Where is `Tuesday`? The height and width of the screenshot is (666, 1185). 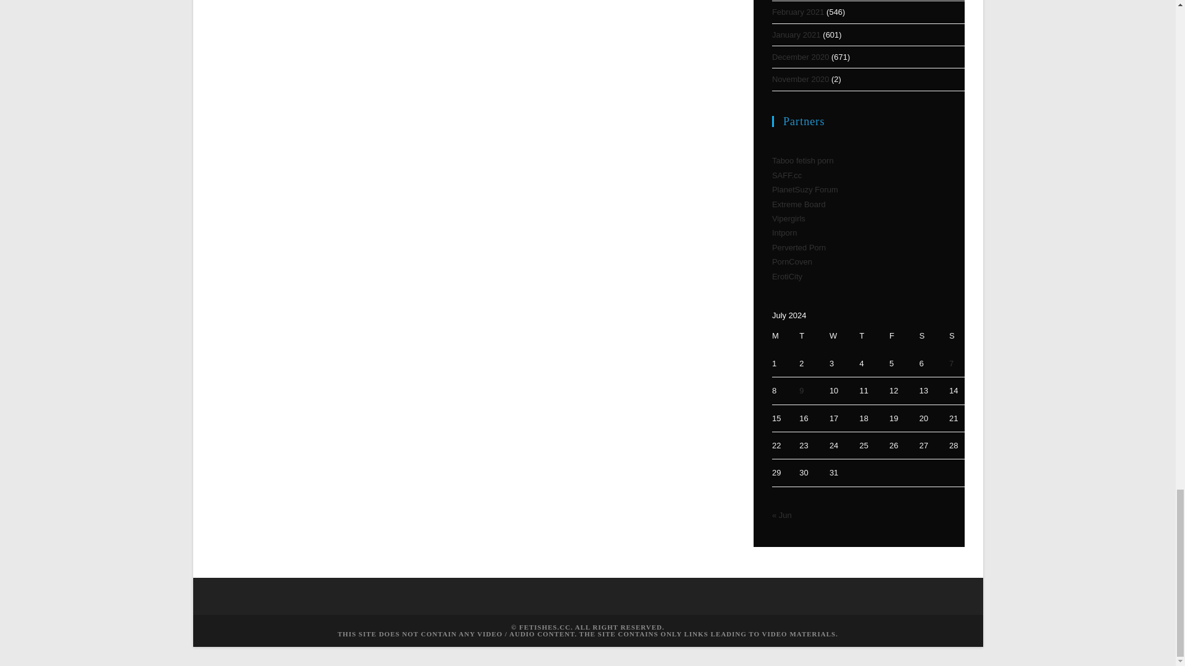
Tuesday is located at coordinates (808, 335).